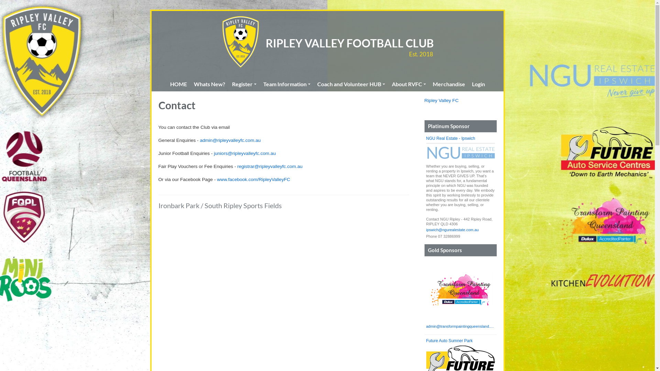  Describe the element at coordinates (270, 166) in the screenshot. I see `registrar@ripleyvalleyfc.com.au` at that location.